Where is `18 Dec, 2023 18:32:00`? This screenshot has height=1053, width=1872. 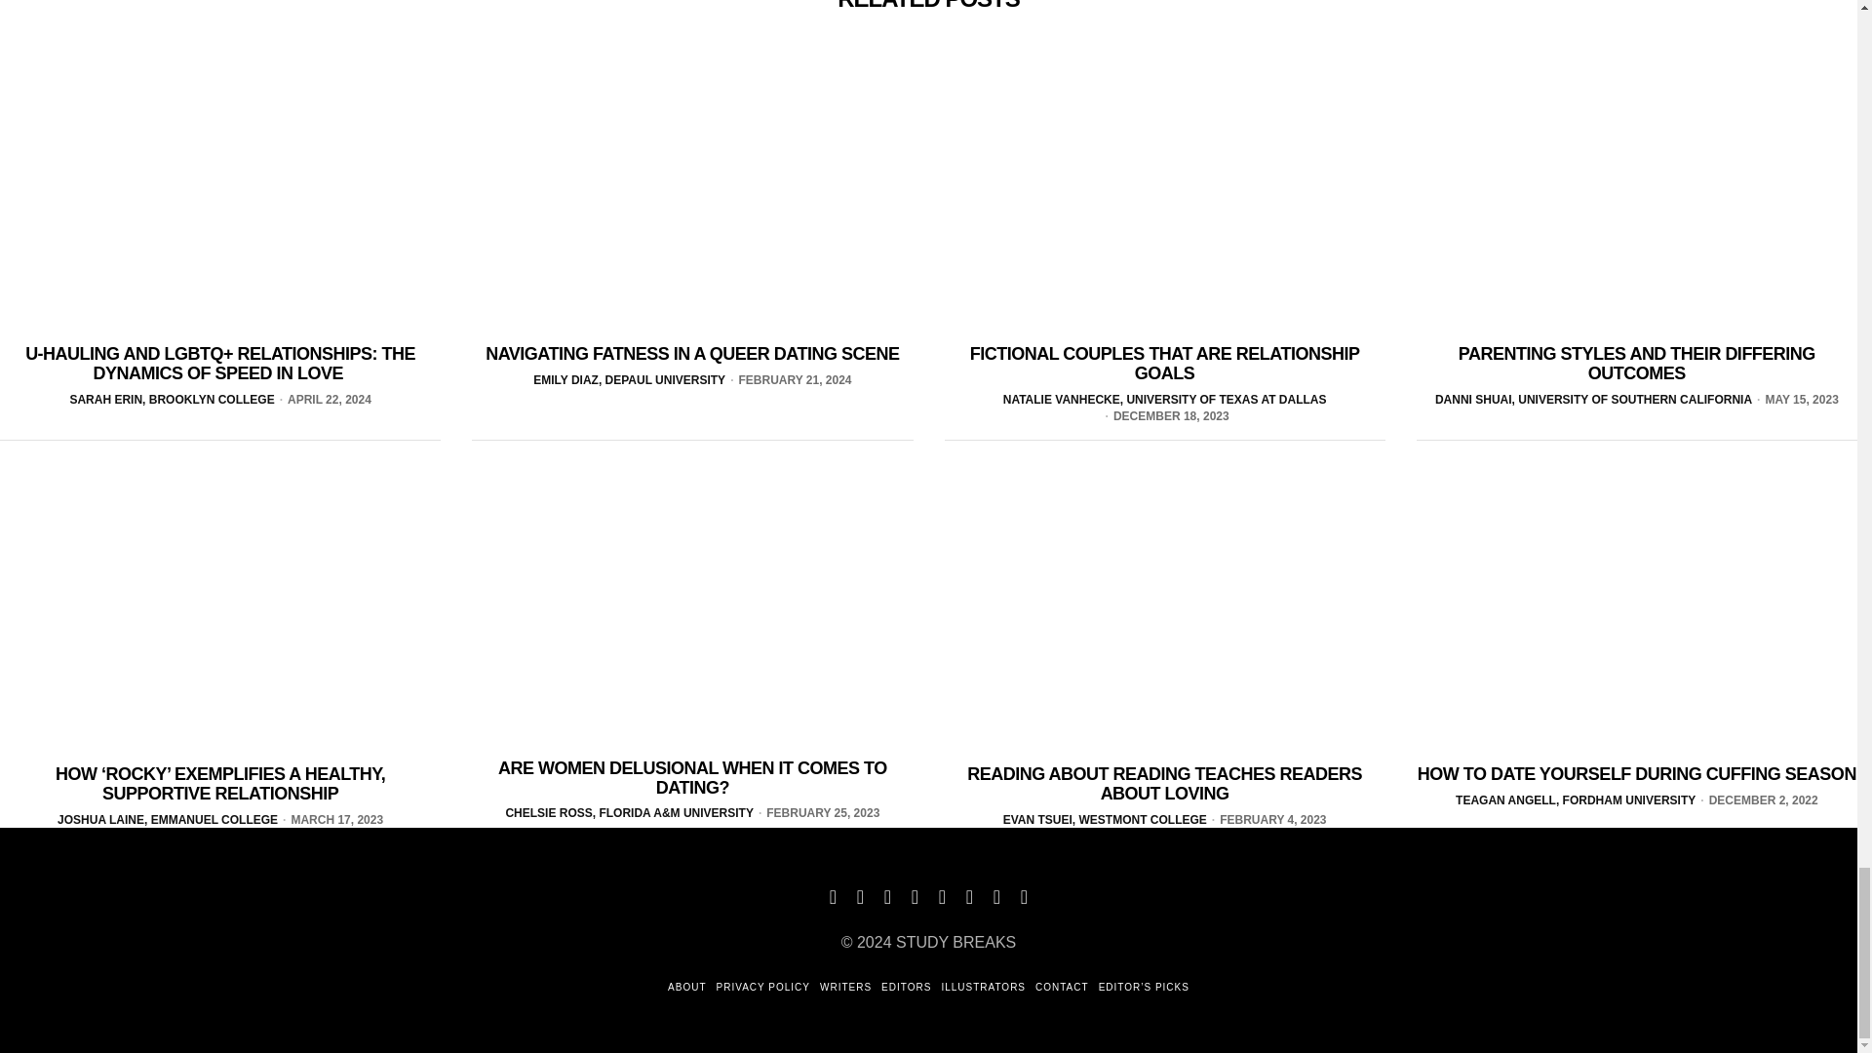 18 Dec, 2023 18:32:00 is located at coordinates (1164, 417).